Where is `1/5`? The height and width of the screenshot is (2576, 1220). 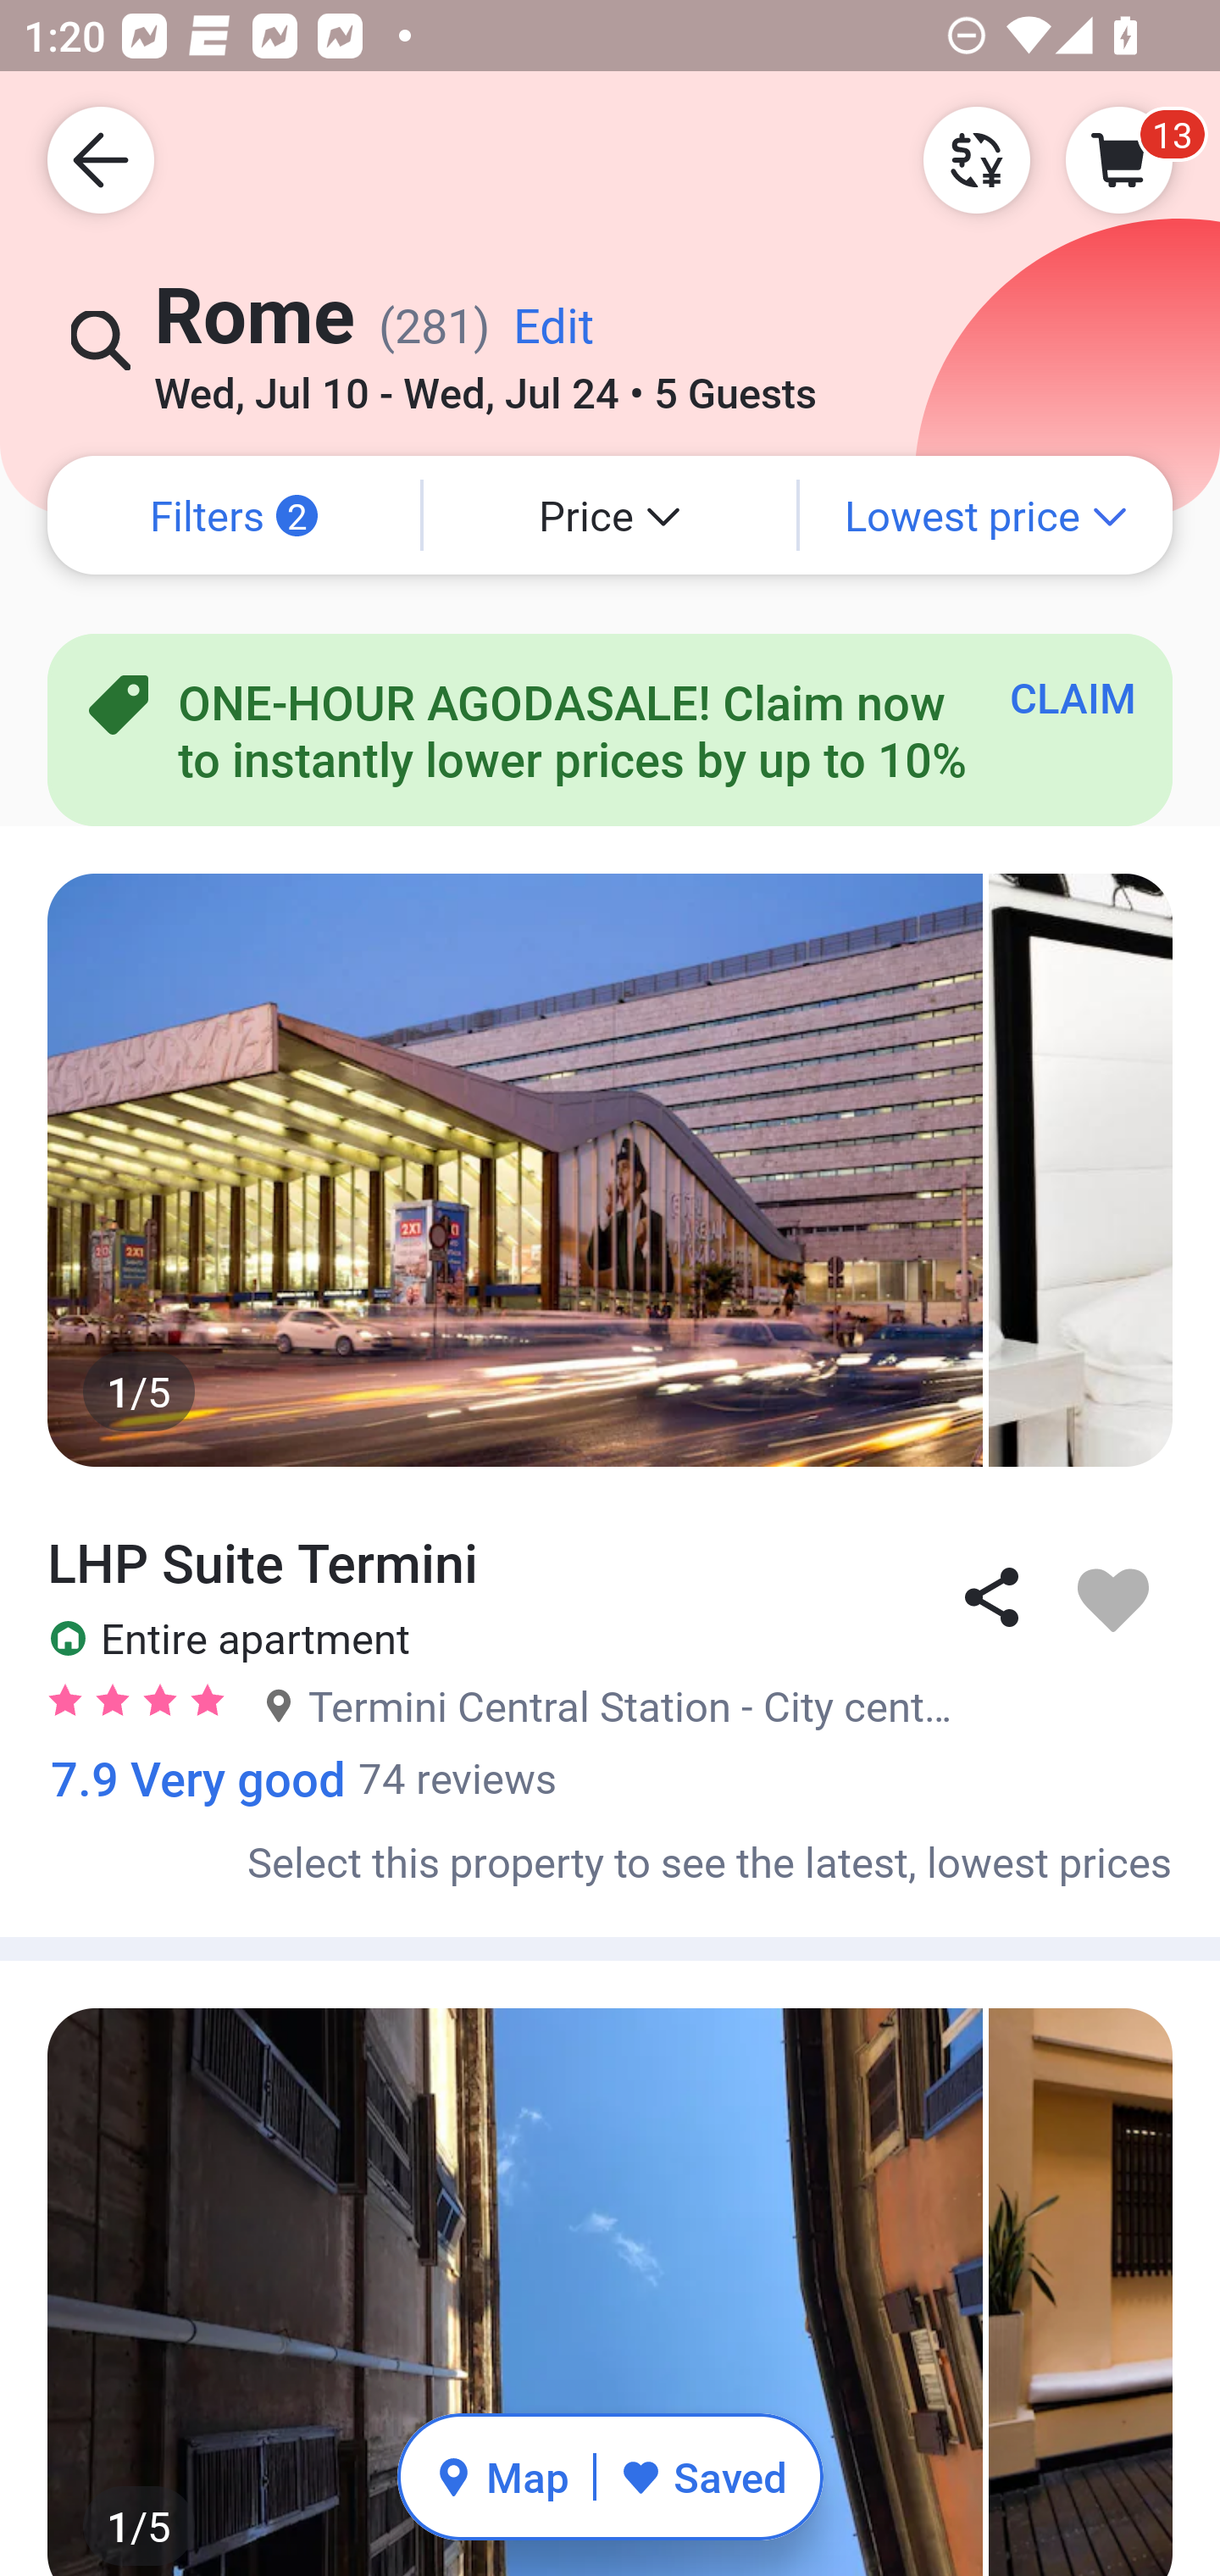
1/5 is located at coordinates (610, 1169).